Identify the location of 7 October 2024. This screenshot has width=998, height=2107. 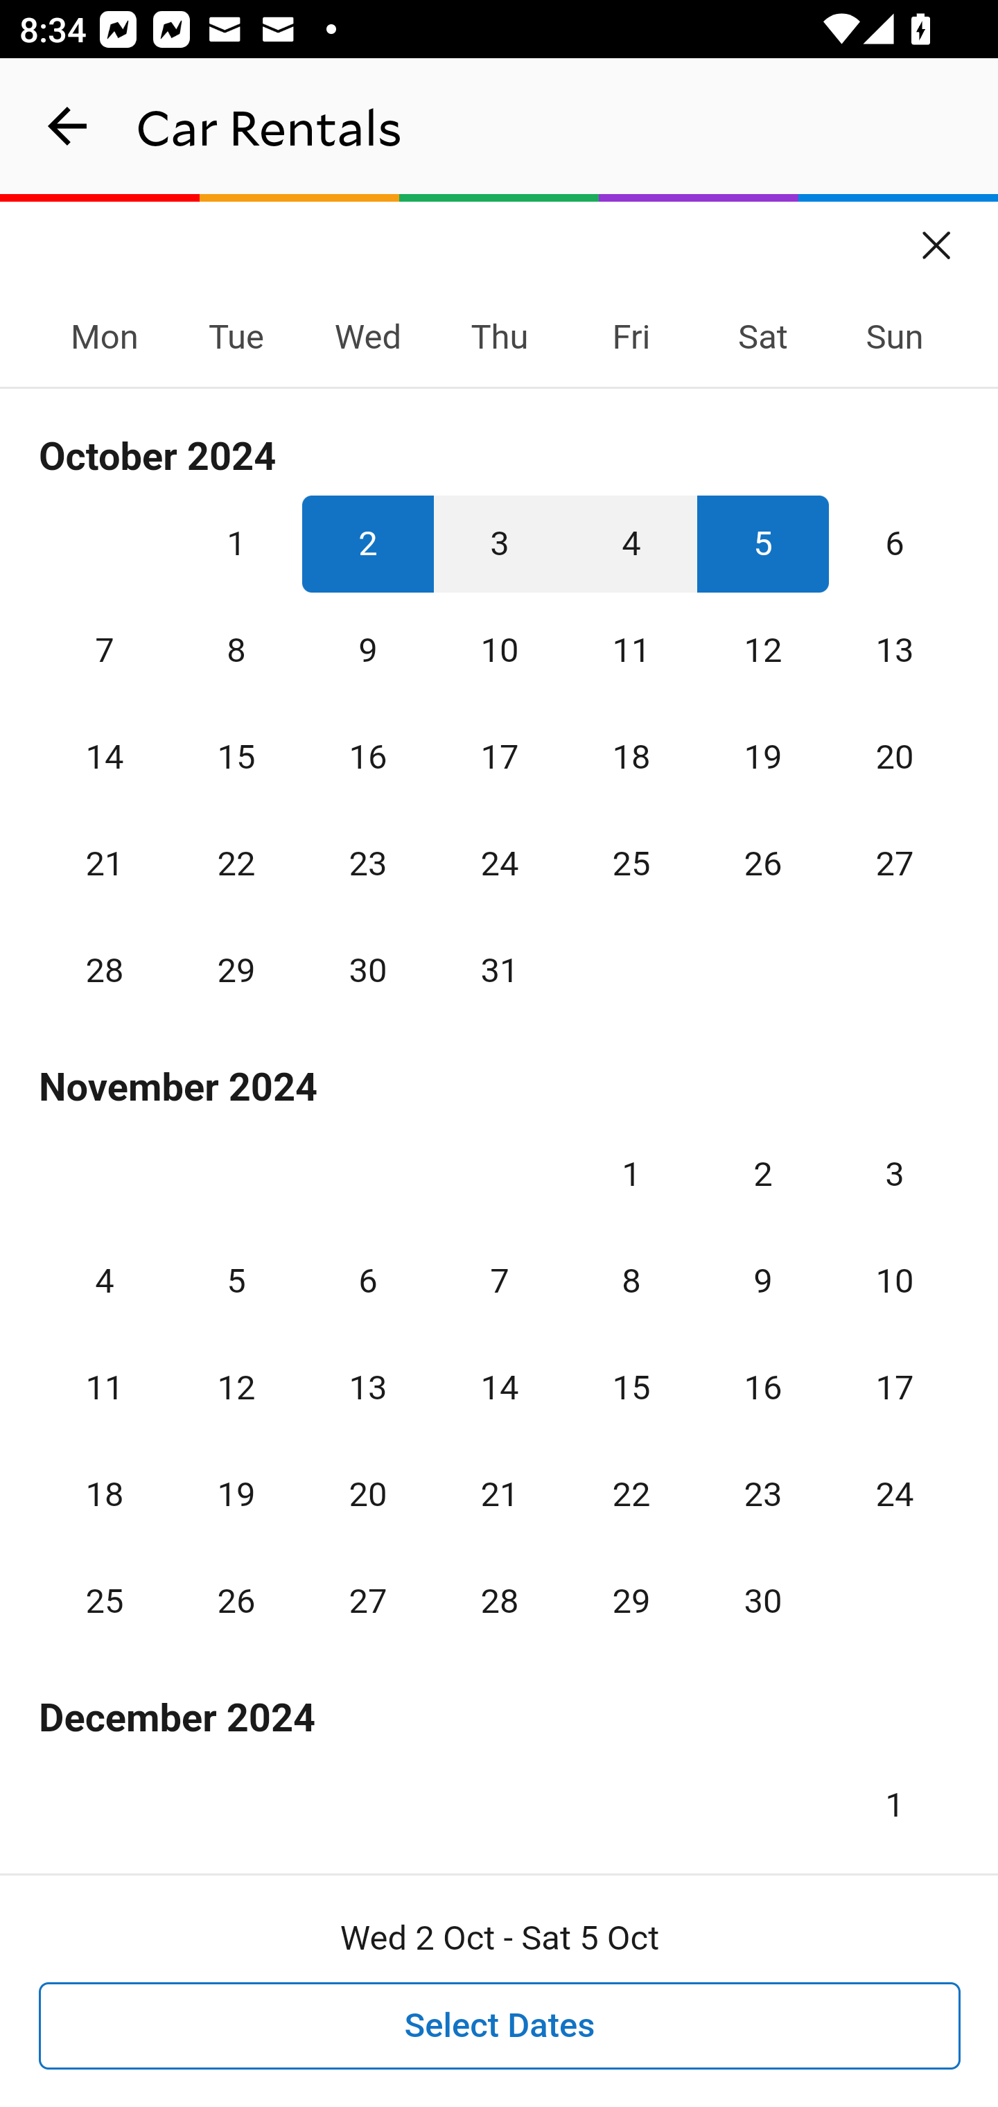
(105, 651).